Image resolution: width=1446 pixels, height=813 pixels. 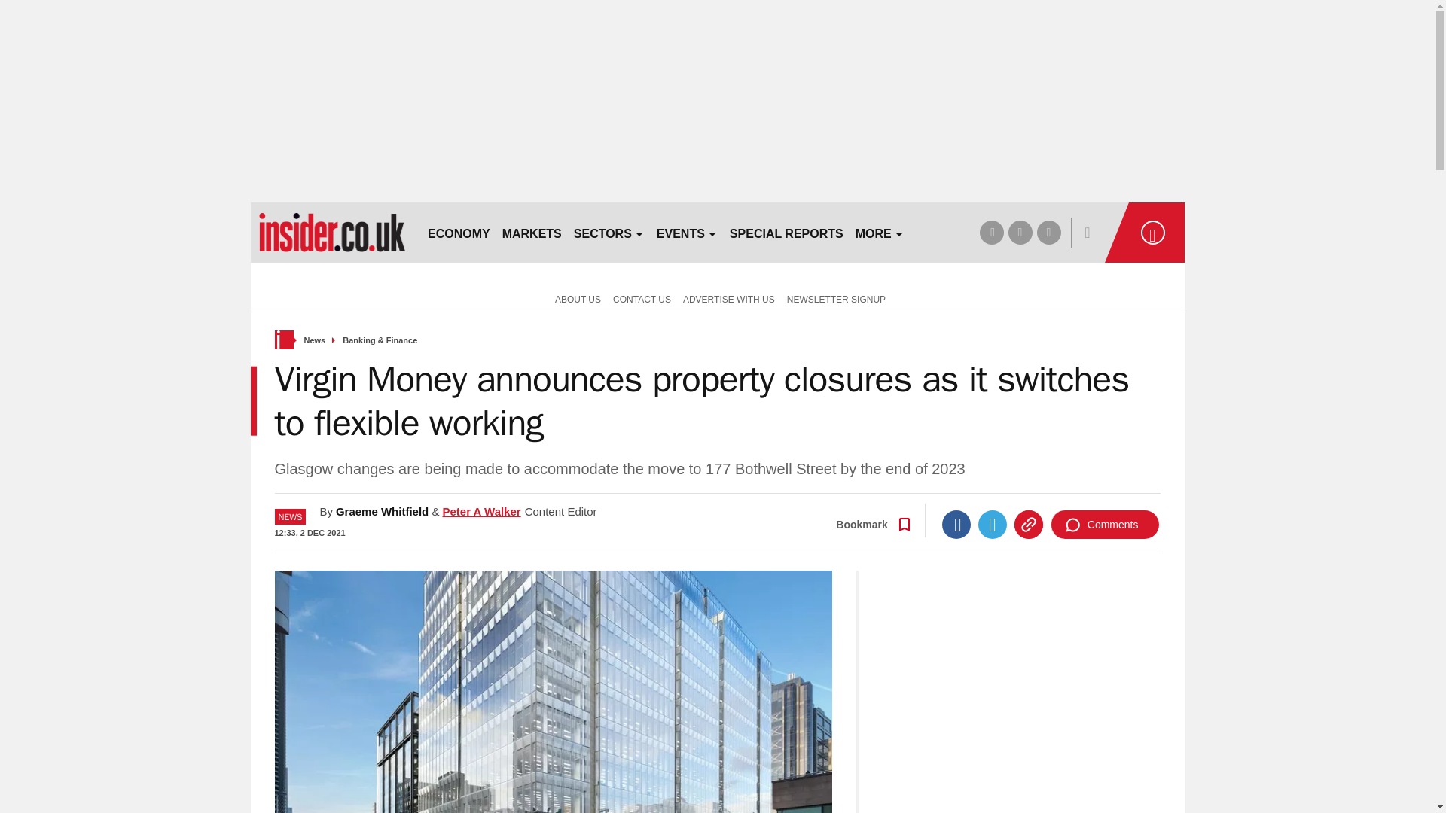 What do you see at coordinates (880, 232) in the screenshot?
I see `MORE` at bounding box center [880, 232].